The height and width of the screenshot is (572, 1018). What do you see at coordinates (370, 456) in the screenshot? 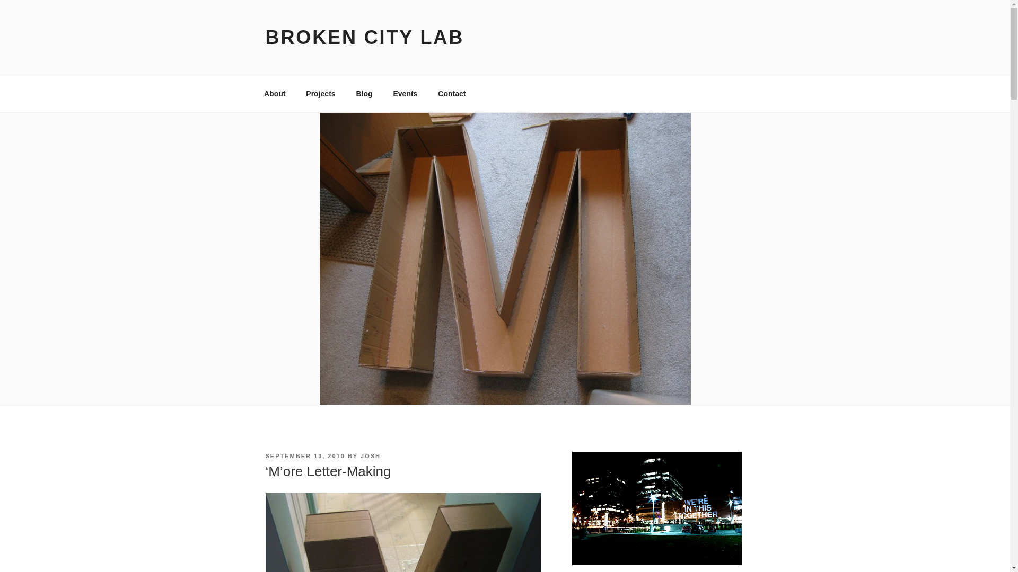
I see `JOSH` at bounding box center [370, 456].